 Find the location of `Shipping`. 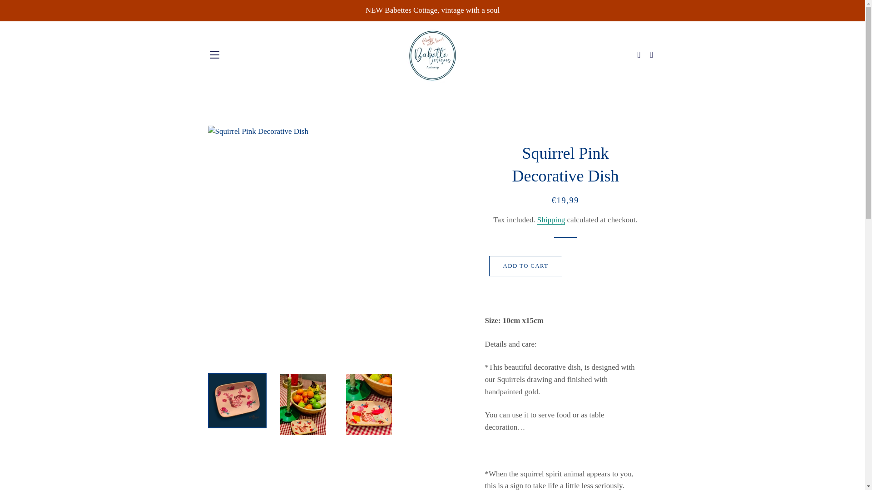

Shipping is located at coordinates (551, 220).